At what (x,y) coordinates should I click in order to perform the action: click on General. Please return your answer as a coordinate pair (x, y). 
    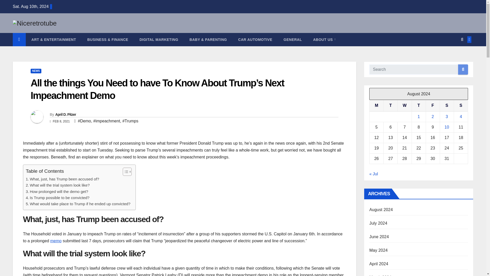
    Looking at the image, I should click on (292, 39).